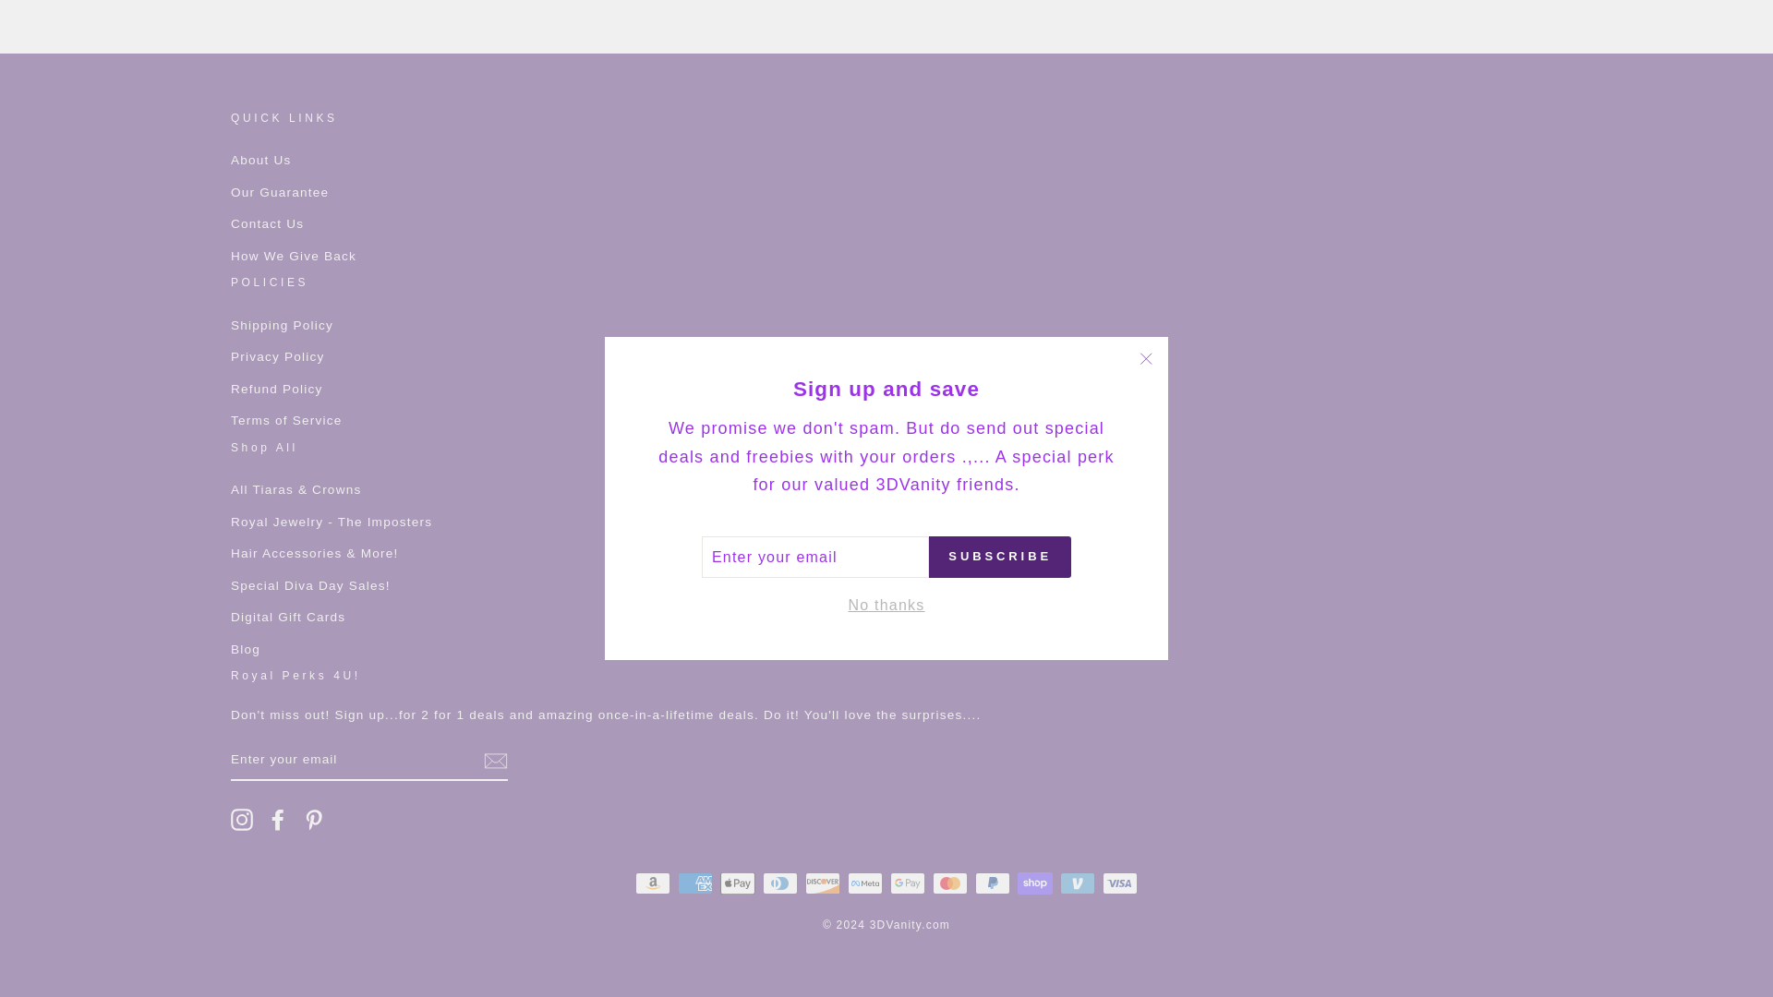 This screenshot has width=1773, height=997. I want to click on Diners Club, so click(779, 883).